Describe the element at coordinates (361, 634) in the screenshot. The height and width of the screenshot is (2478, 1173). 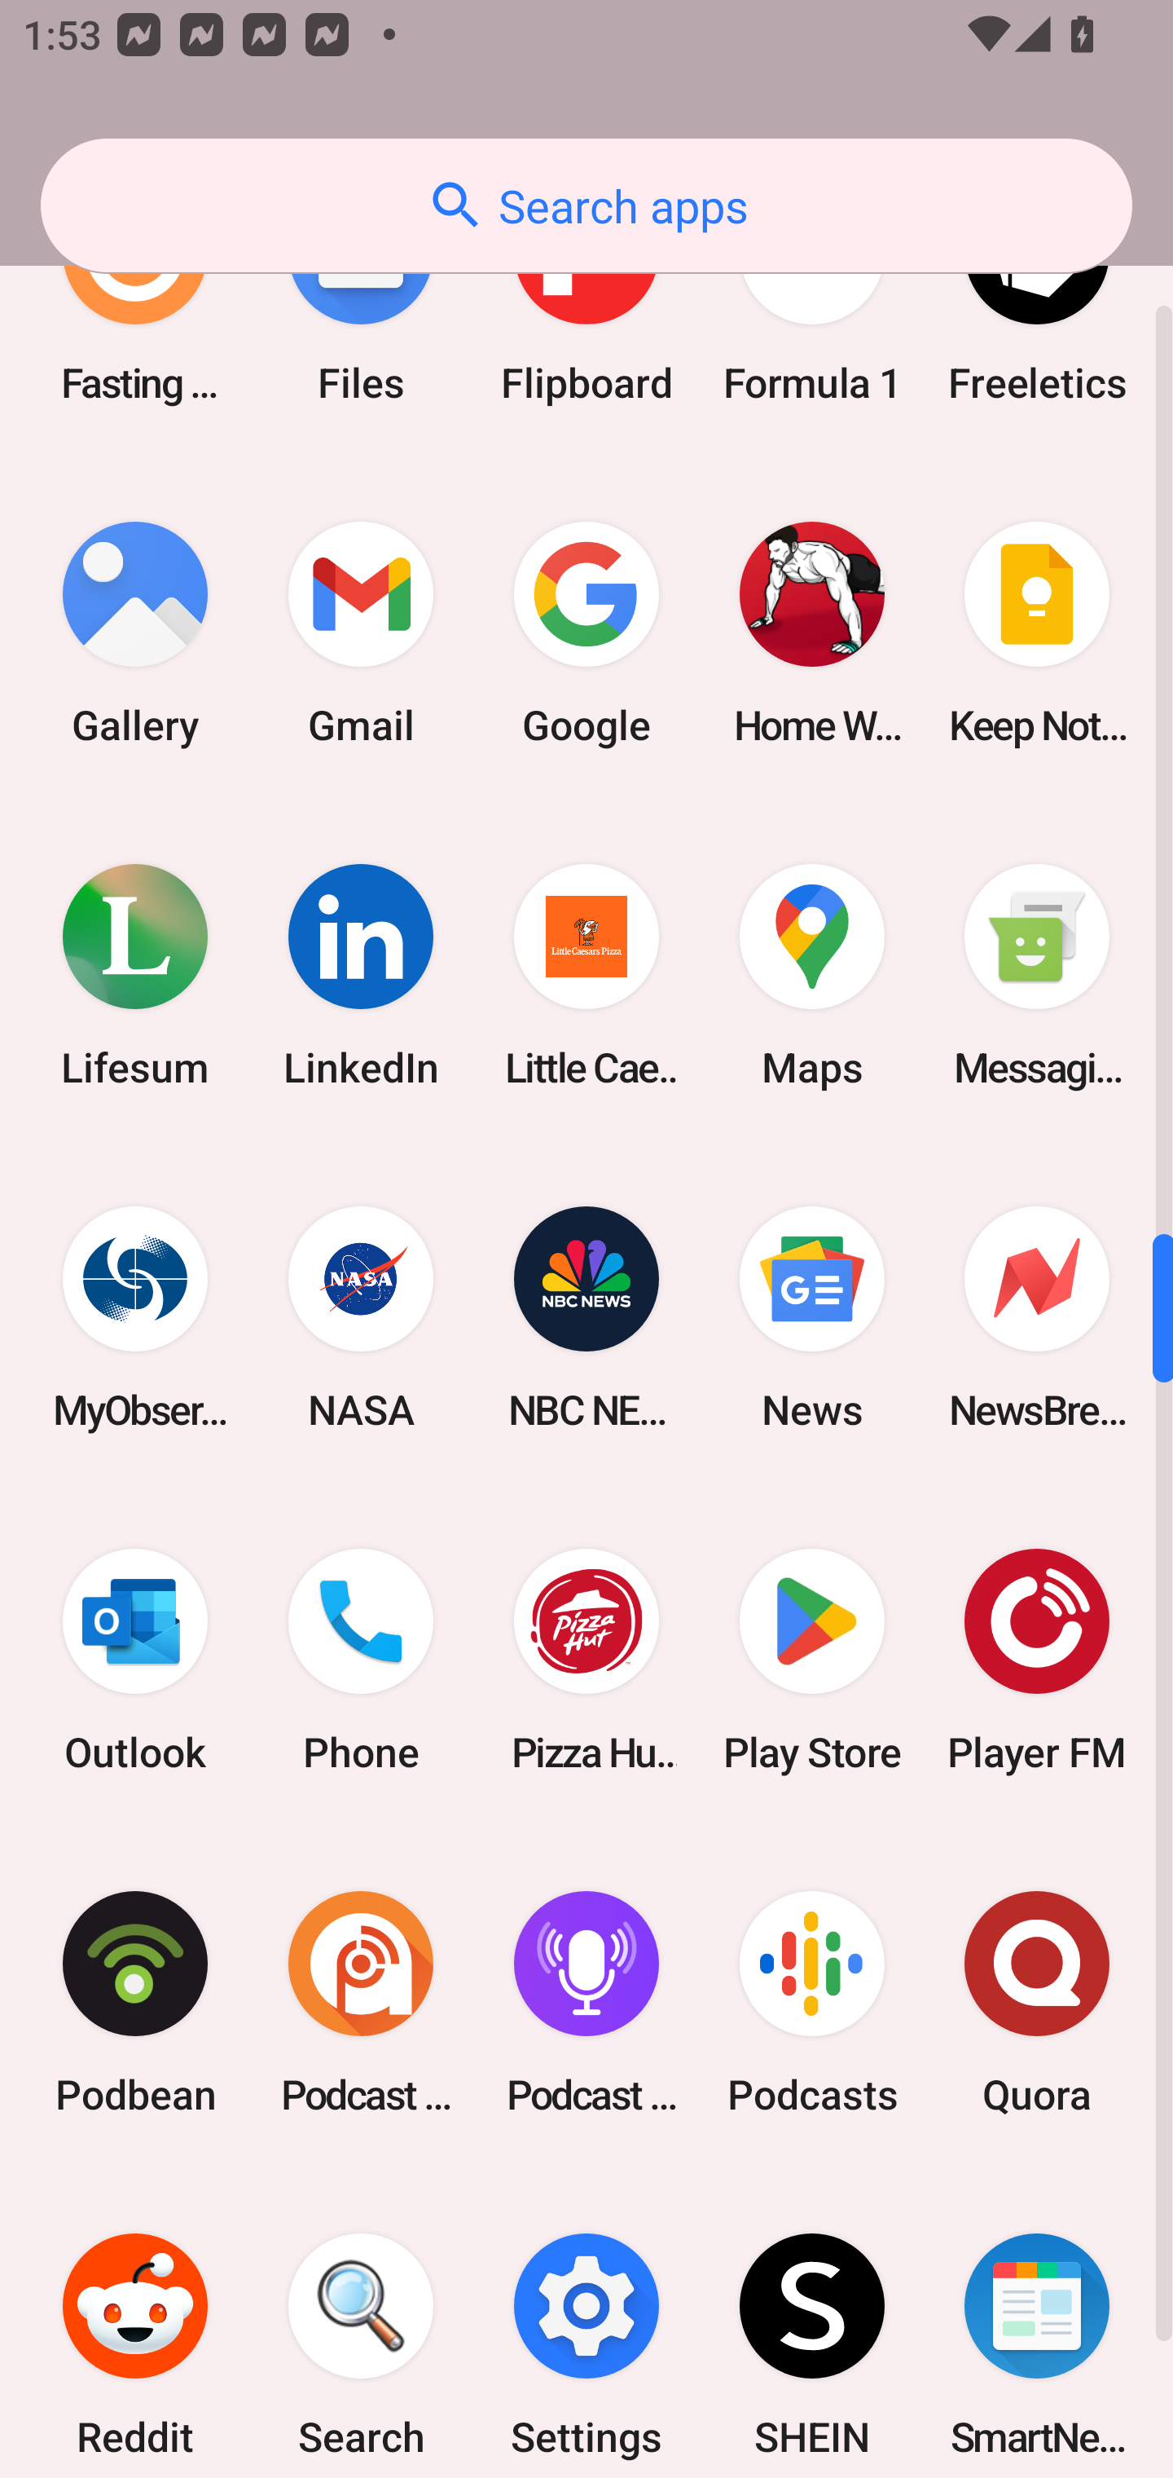
I see `Gmail` at that location.